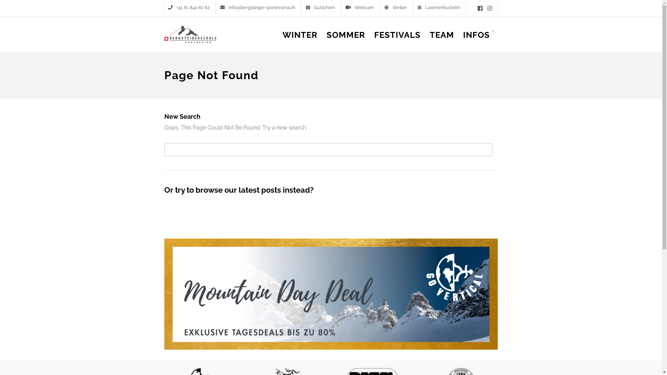 This screenshot has height=375, width=667. Describe the element at coordinates (442, 40) in the screenshot. I see `TEAM` at that location.